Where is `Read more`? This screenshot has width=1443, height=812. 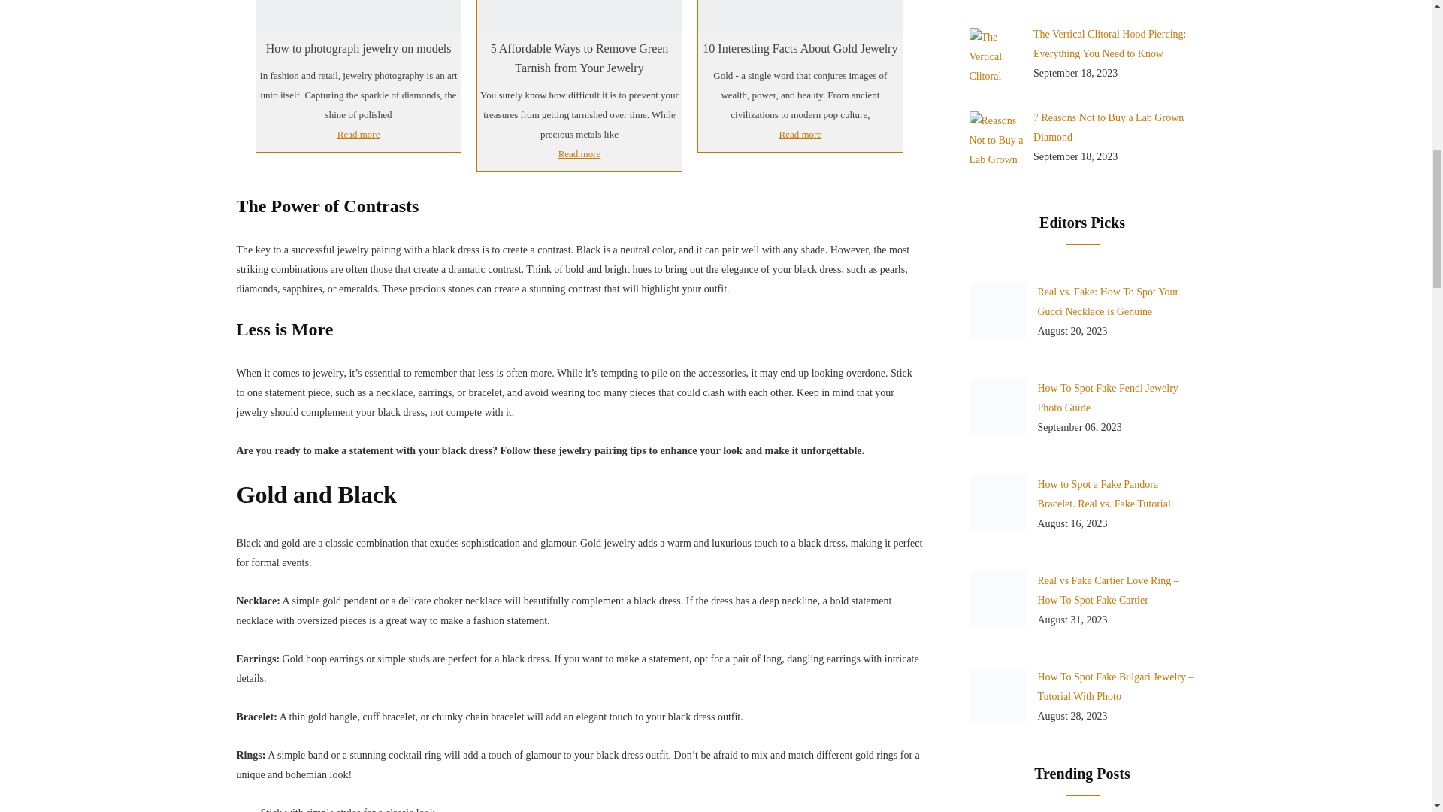
Read more is located at coordinates (358, 135).